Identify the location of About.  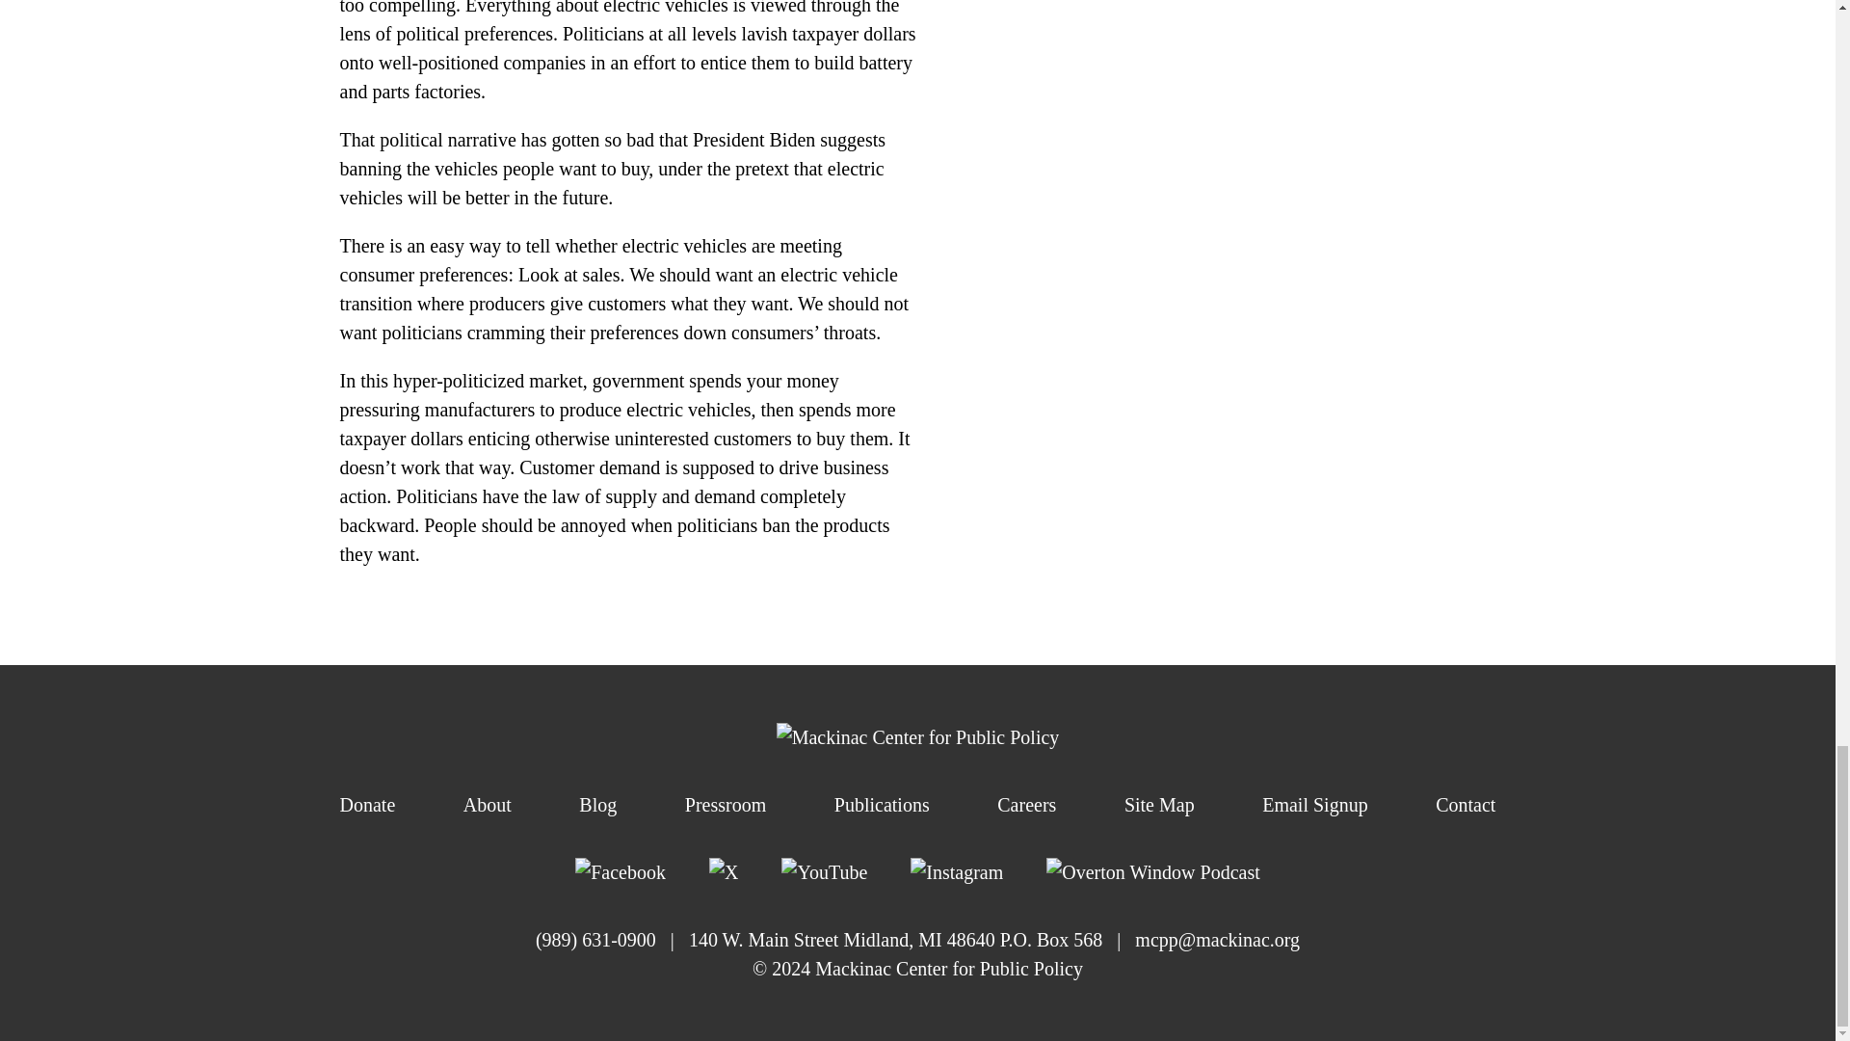
(488, 804).